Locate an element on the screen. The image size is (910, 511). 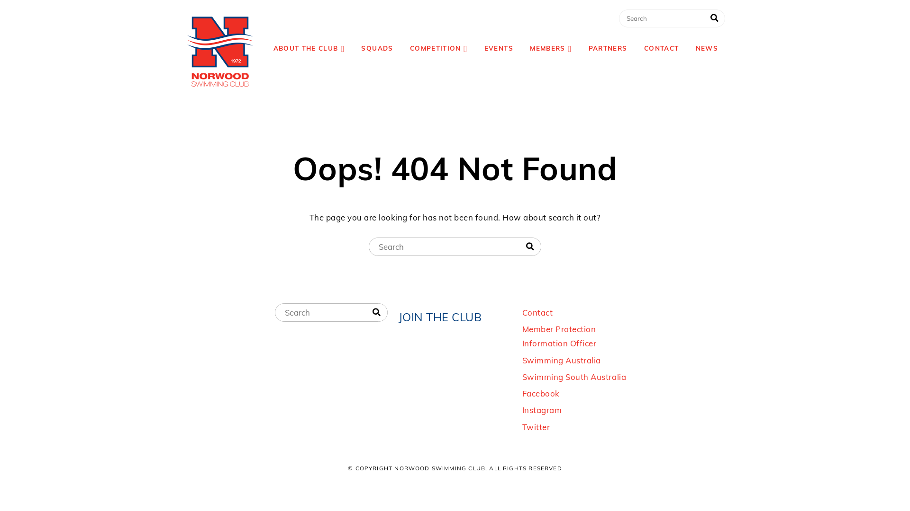
CONTACT is located at coordinates (662, 48).